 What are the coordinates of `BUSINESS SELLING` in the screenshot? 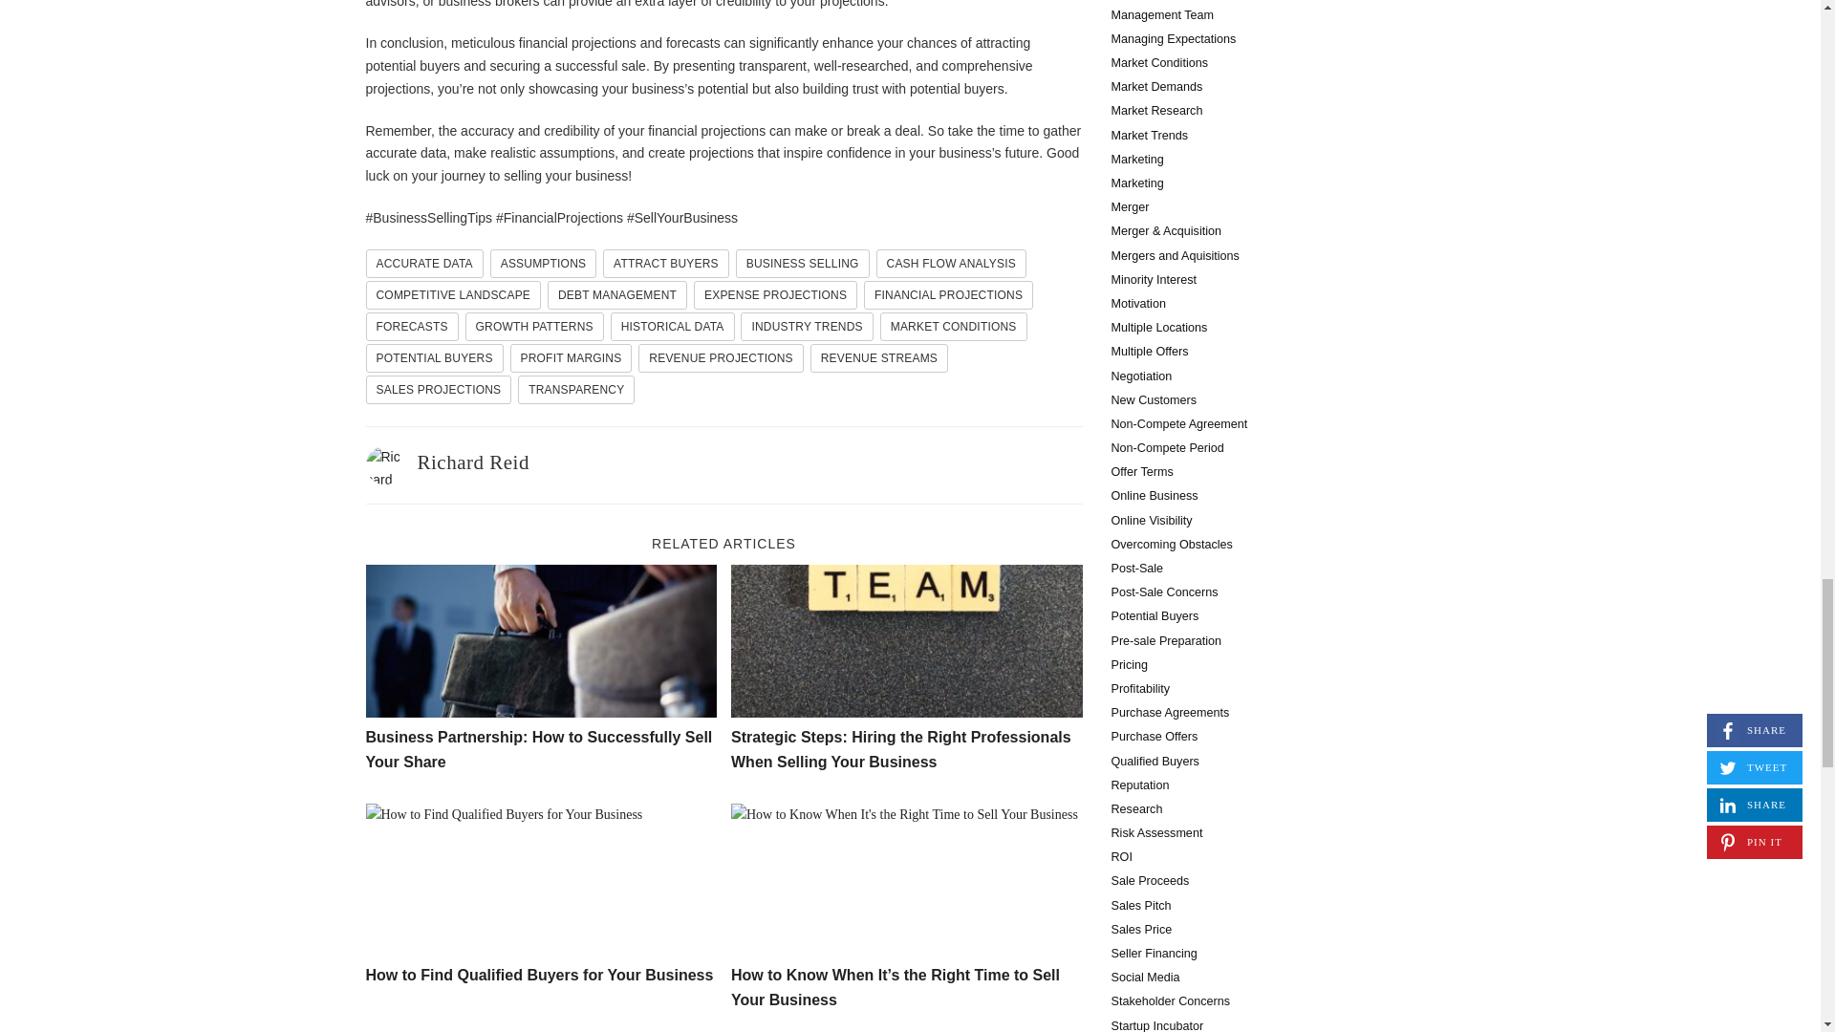 It's located at (803, 264).